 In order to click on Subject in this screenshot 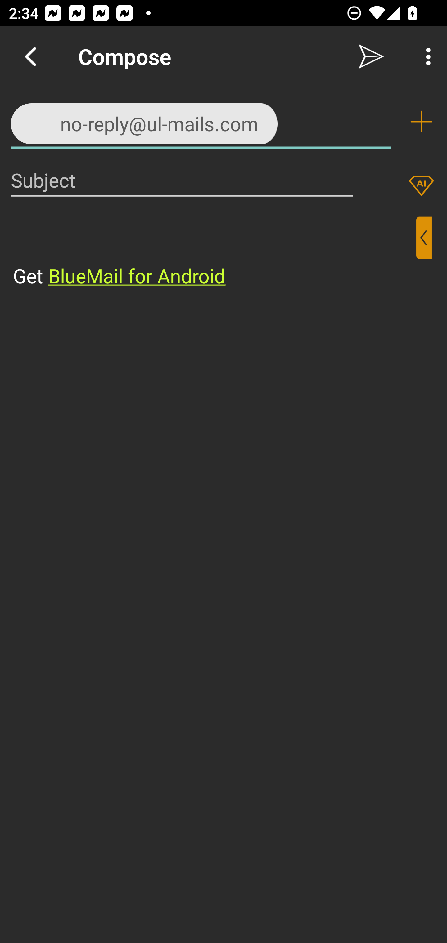, I will do `click(182, 180)`.